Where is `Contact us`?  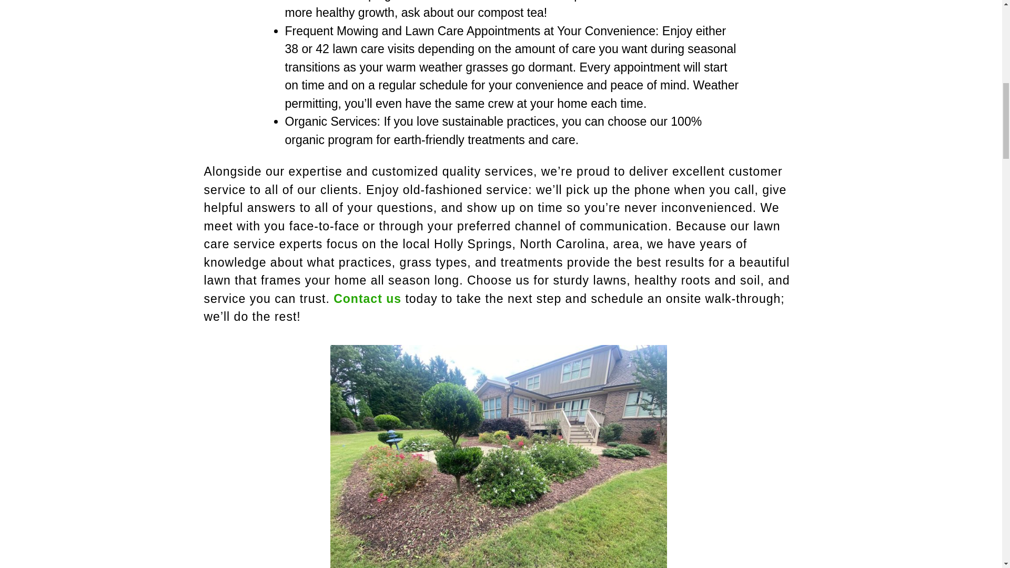
Contact us is located at coordinates (367, 299).